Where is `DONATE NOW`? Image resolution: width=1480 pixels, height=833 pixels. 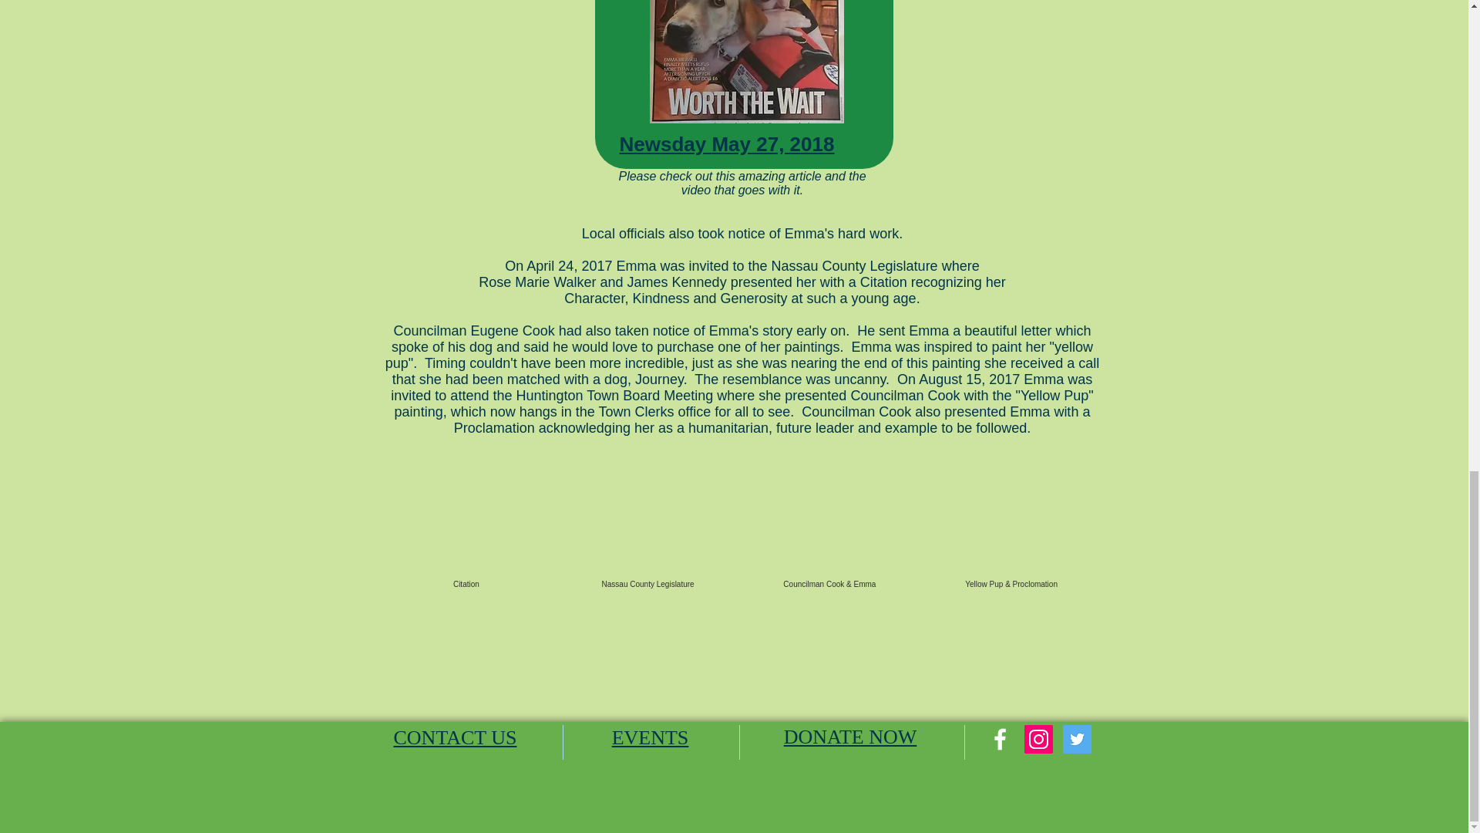 DONATE NOW is located at coordinates (851, 736).